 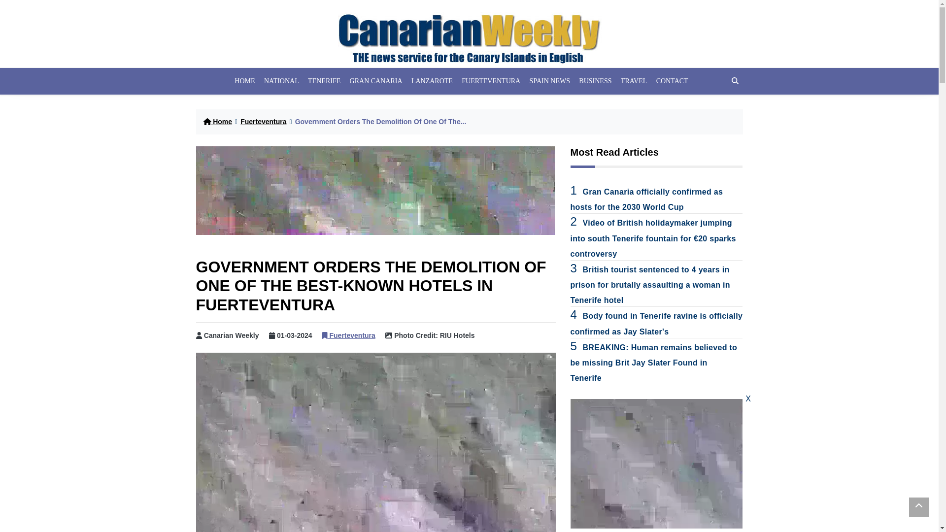 I want to click on CONTACT, so click(x=672, y=81).